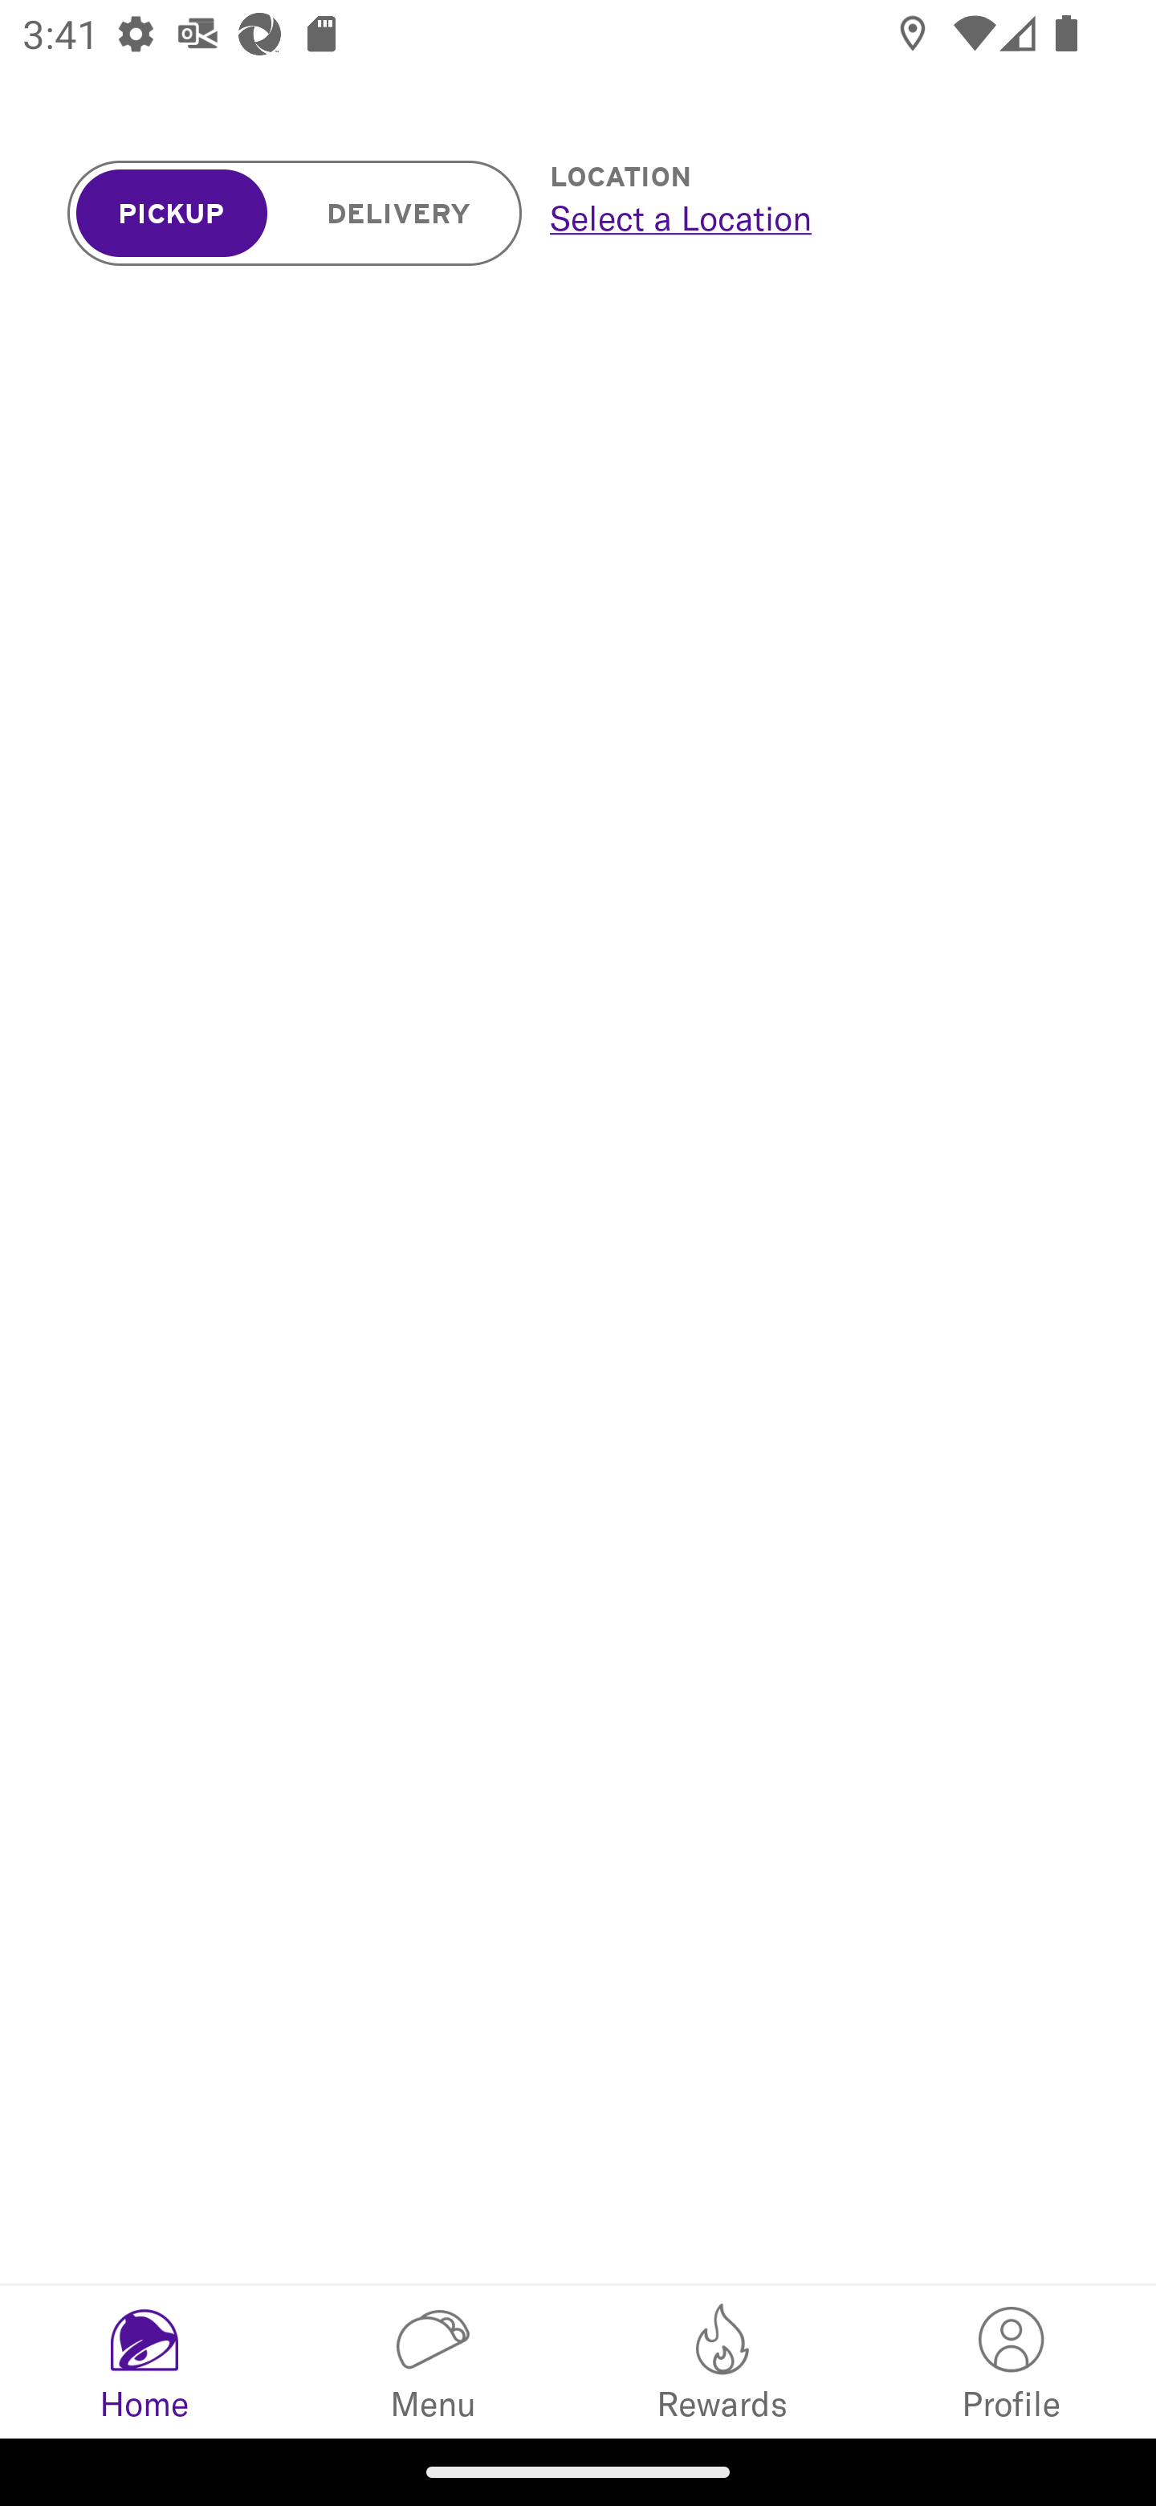  Describe the element at coordinates (433, 2360) in the screenshot. I see `Menu` at that location.